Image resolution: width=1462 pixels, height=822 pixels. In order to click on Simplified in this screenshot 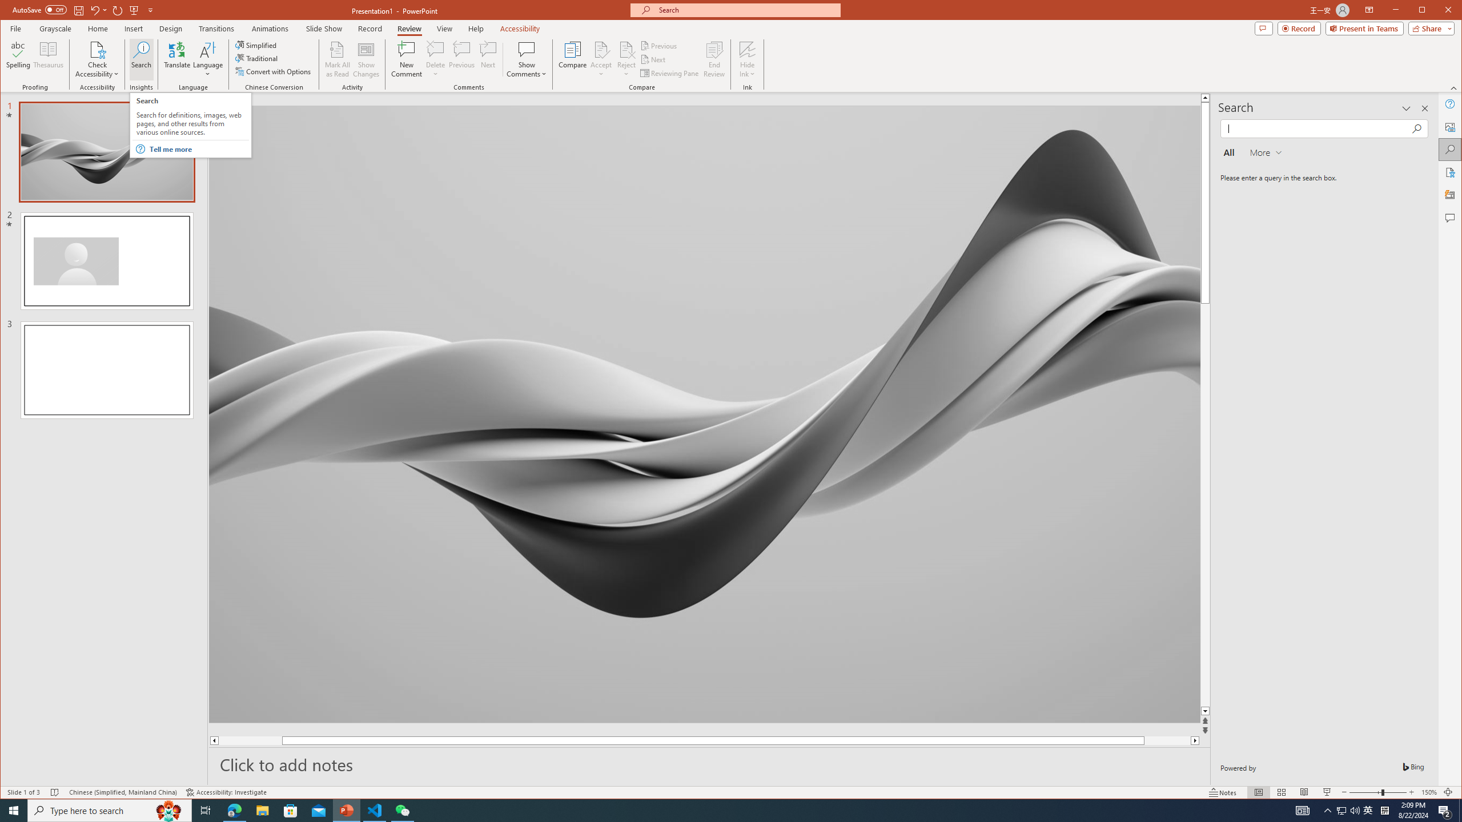, I will do `click(1429, 792)`.